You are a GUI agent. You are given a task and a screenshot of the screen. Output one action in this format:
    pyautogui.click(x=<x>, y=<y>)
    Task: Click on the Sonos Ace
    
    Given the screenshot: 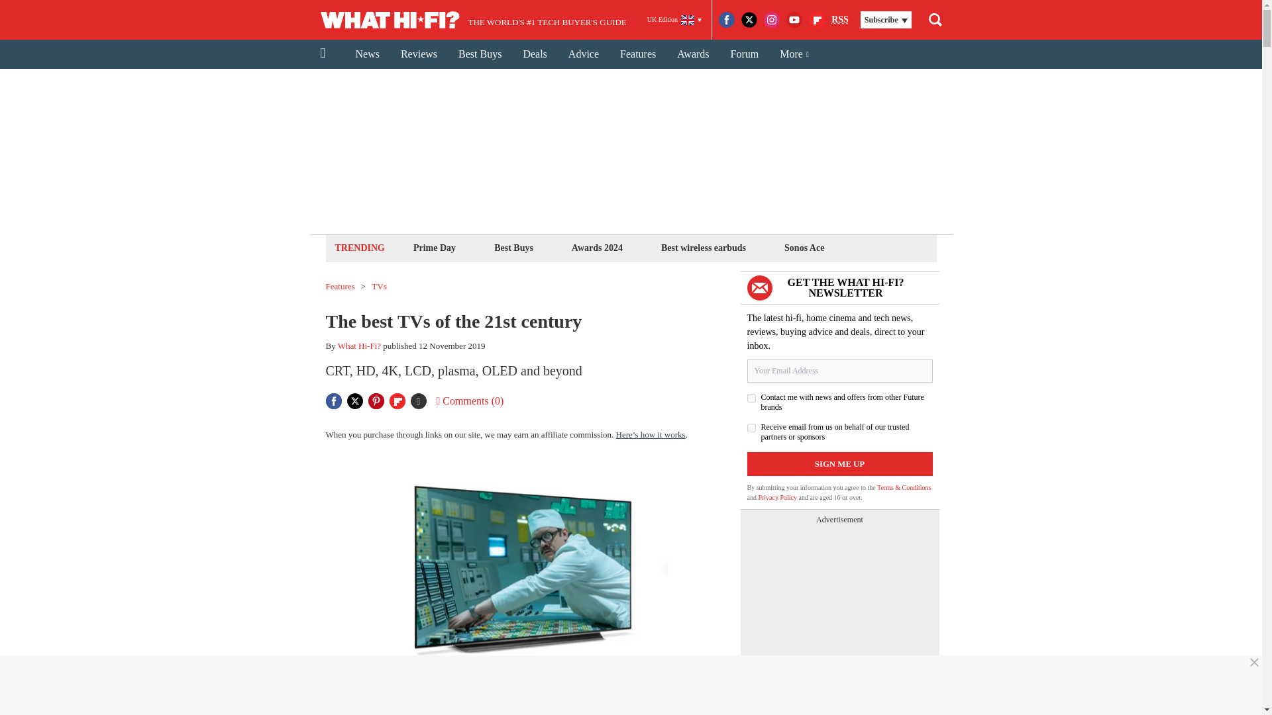 What is the action you would take?
    pyautogui.click(x=804, y=248)
    